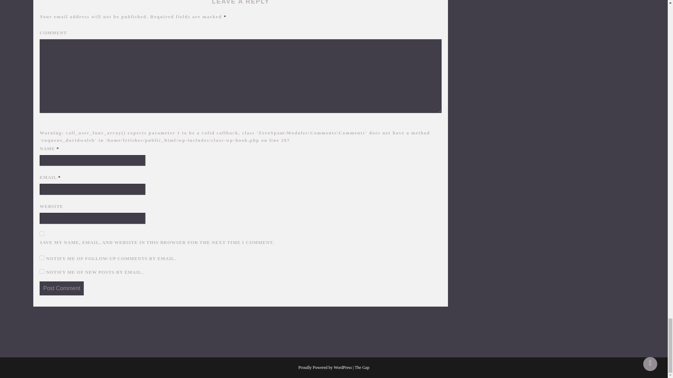 Image resolution: width=673 pixels, height=378 pixels. I want to click on yes, so click(42, 233).